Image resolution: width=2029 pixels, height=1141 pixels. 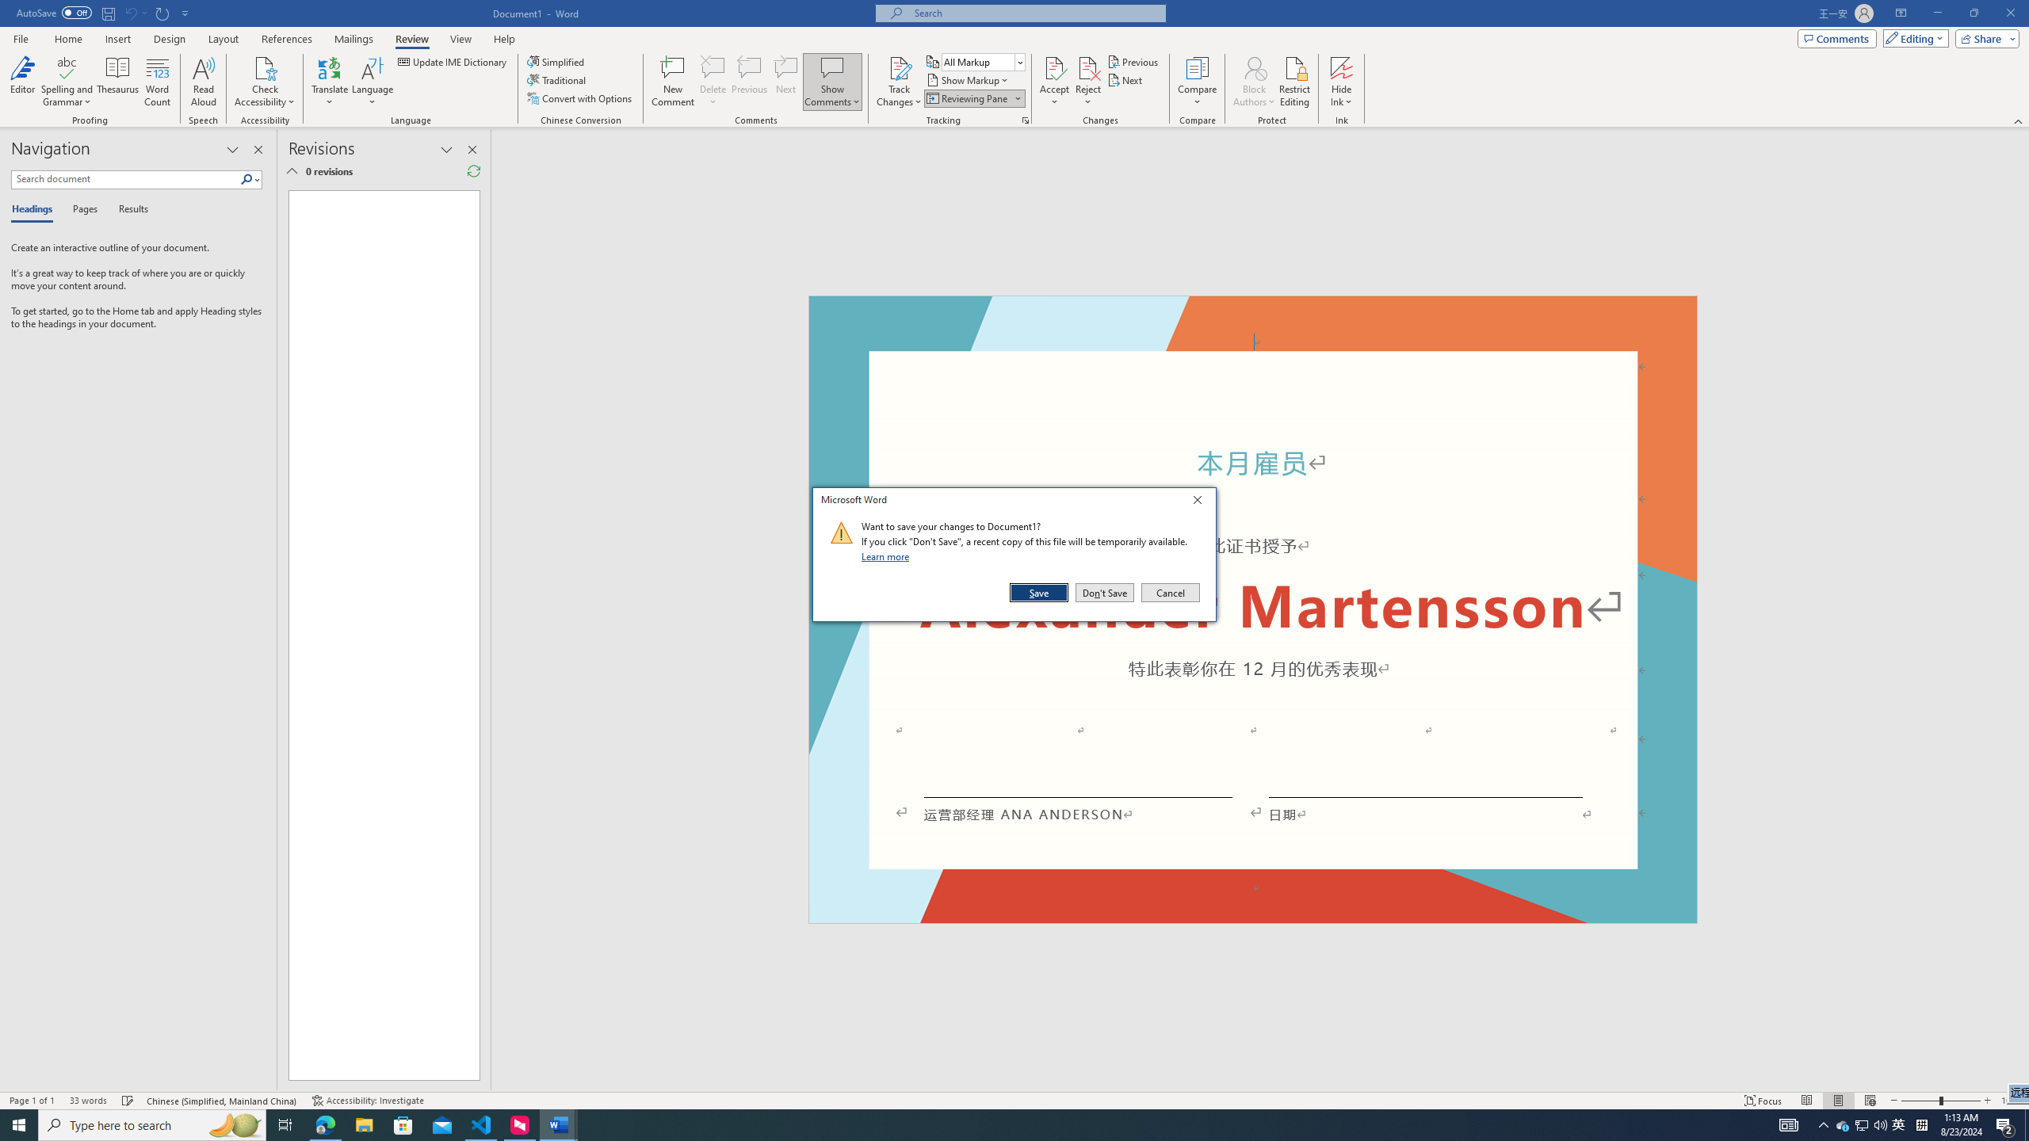 What do you see at coordinates (1920, 1101) in the screenshot?
I see `Zoom Out` at bounding box center [1920, 1101].